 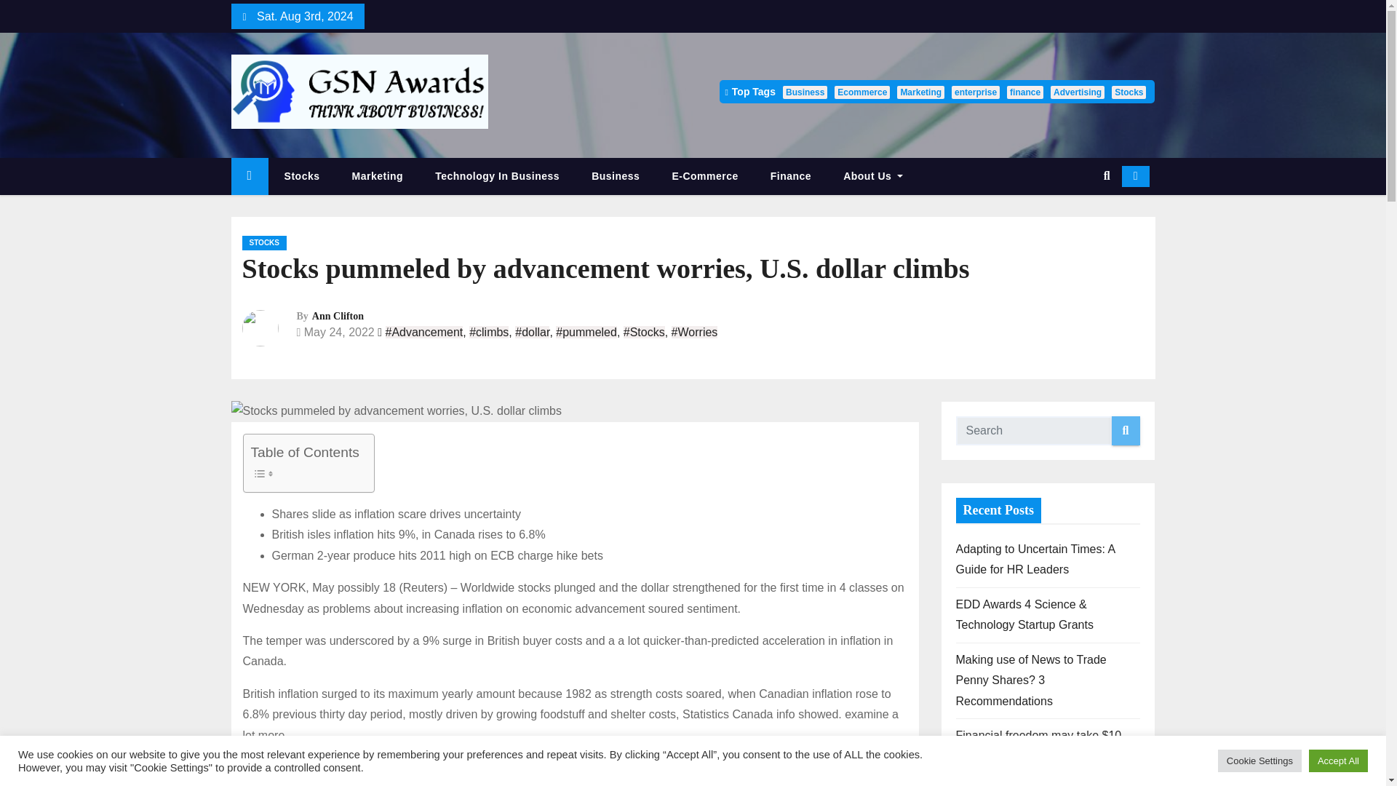 I want to click on Technology in Business, so click(x=498, y=176).